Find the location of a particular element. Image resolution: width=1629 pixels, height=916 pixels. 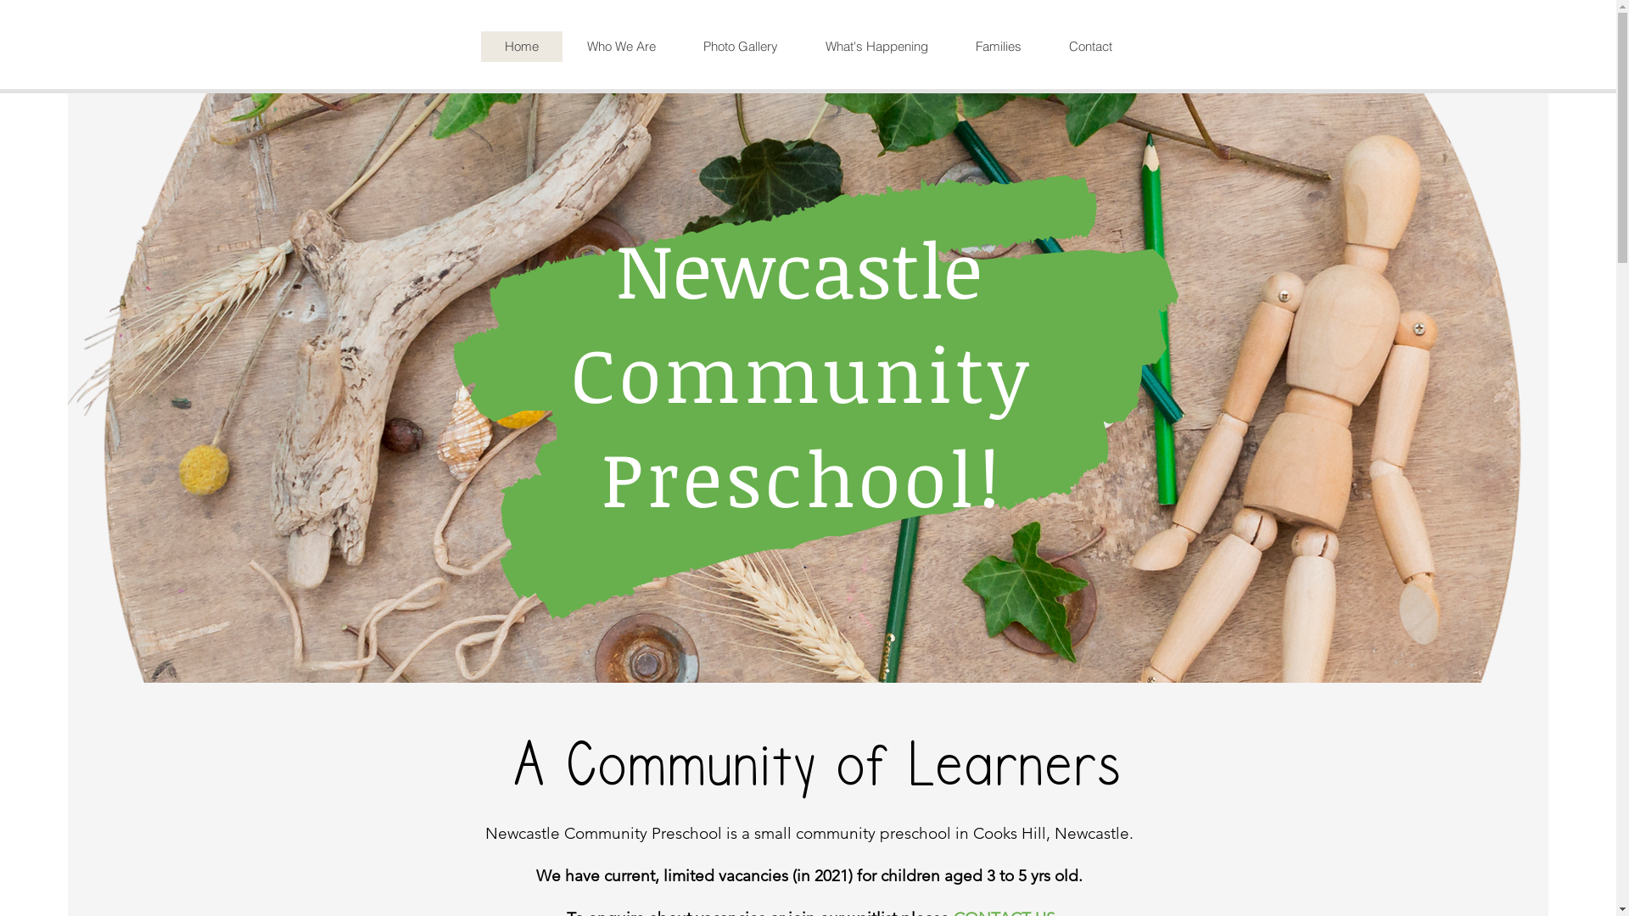

Contact is located at coordinates (1091, 47).